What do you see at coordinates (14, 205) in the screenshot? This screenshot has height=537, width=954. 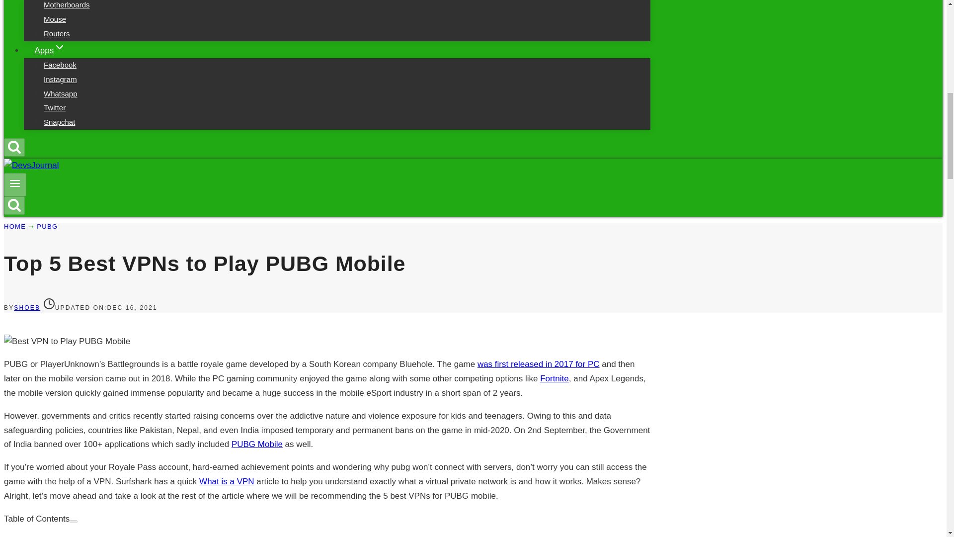 I see `Search` at bounding box center [14, 205].